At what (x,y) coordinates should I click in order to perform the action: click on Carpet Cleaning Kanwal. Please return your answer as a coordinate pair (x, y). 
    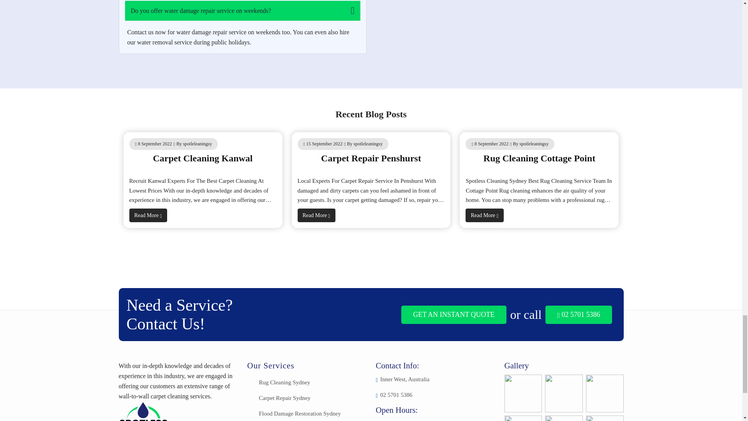
    Looking at the image, I should click on (203, 158).